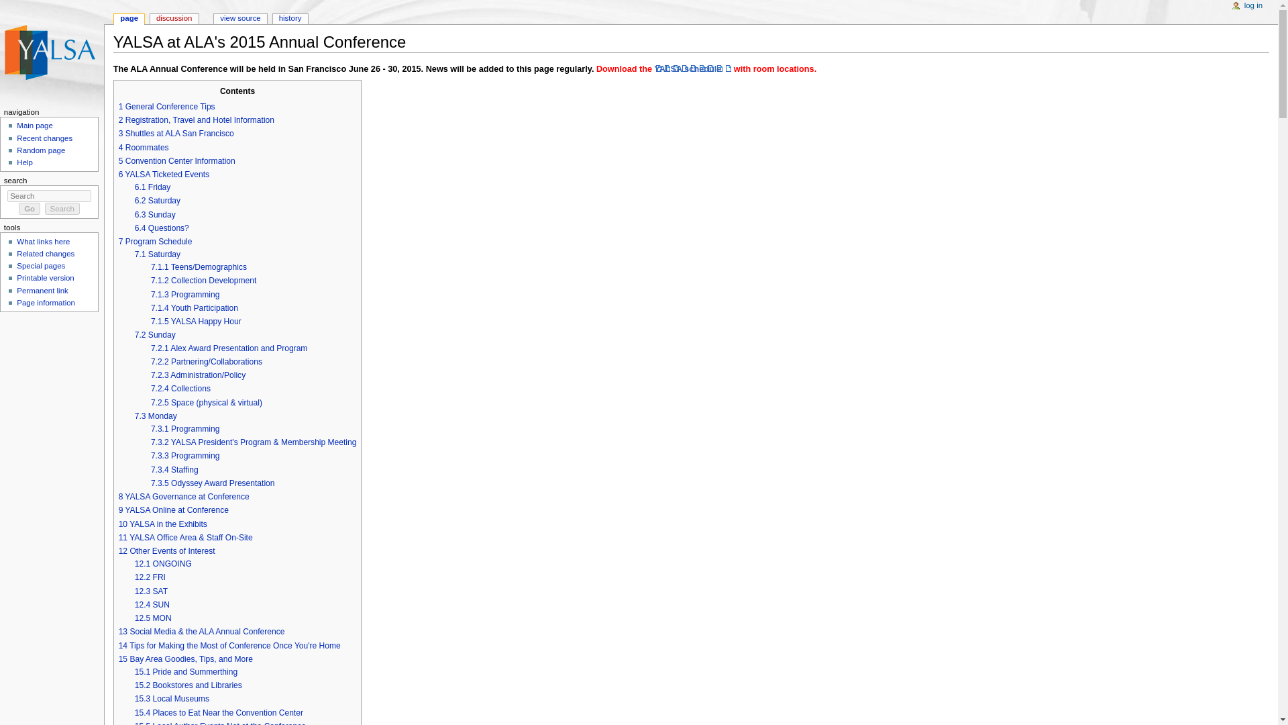 The width and height of the screenshot is (1288, 725). Describe the element at coordinates (166, 551) in the screenshot. I see `12 Other Events of Interest` at that location.